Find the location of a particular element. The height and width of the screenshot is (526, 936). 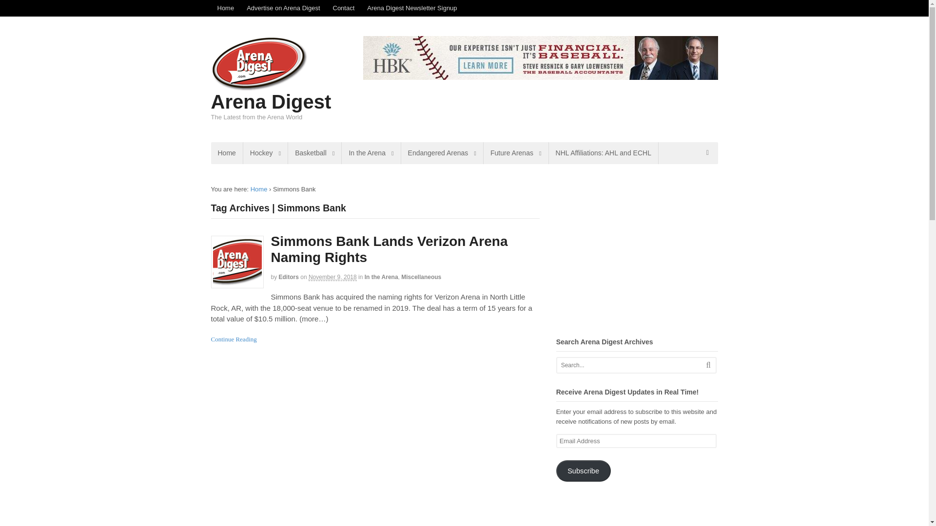

Arena Digest Newsletter Signup is located at coordinates (411, 8).